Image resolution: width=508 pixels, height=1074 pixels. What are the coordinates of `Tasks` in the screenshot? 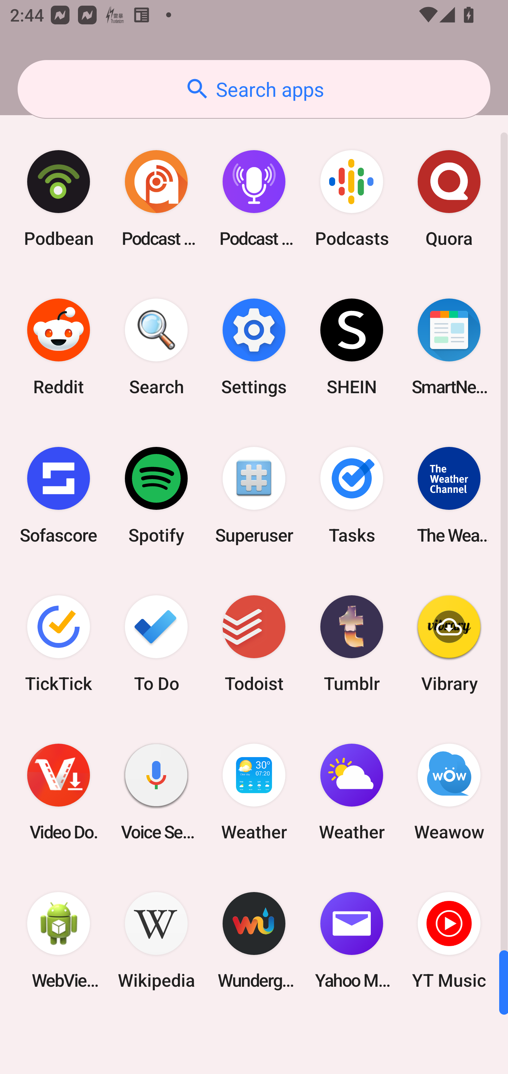 It's located at (351, 495).